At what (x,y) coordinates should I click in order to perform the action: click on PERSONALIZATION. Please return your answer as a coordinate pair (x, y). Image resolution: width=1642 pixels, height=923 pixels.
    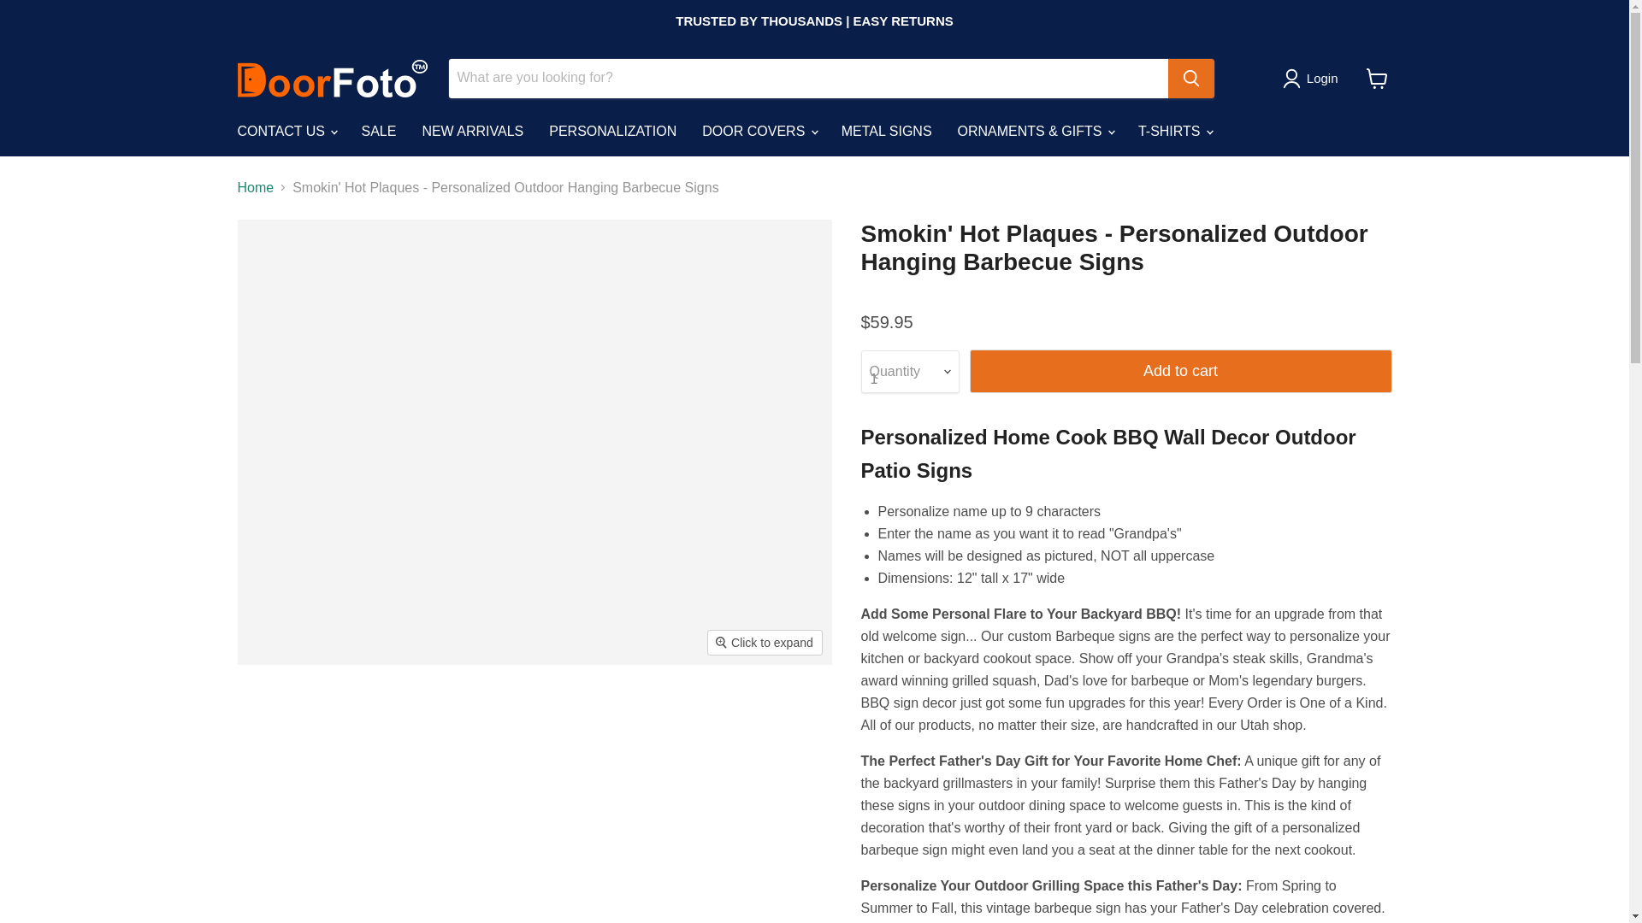
    Looking at the image, I should click on (612, 130).